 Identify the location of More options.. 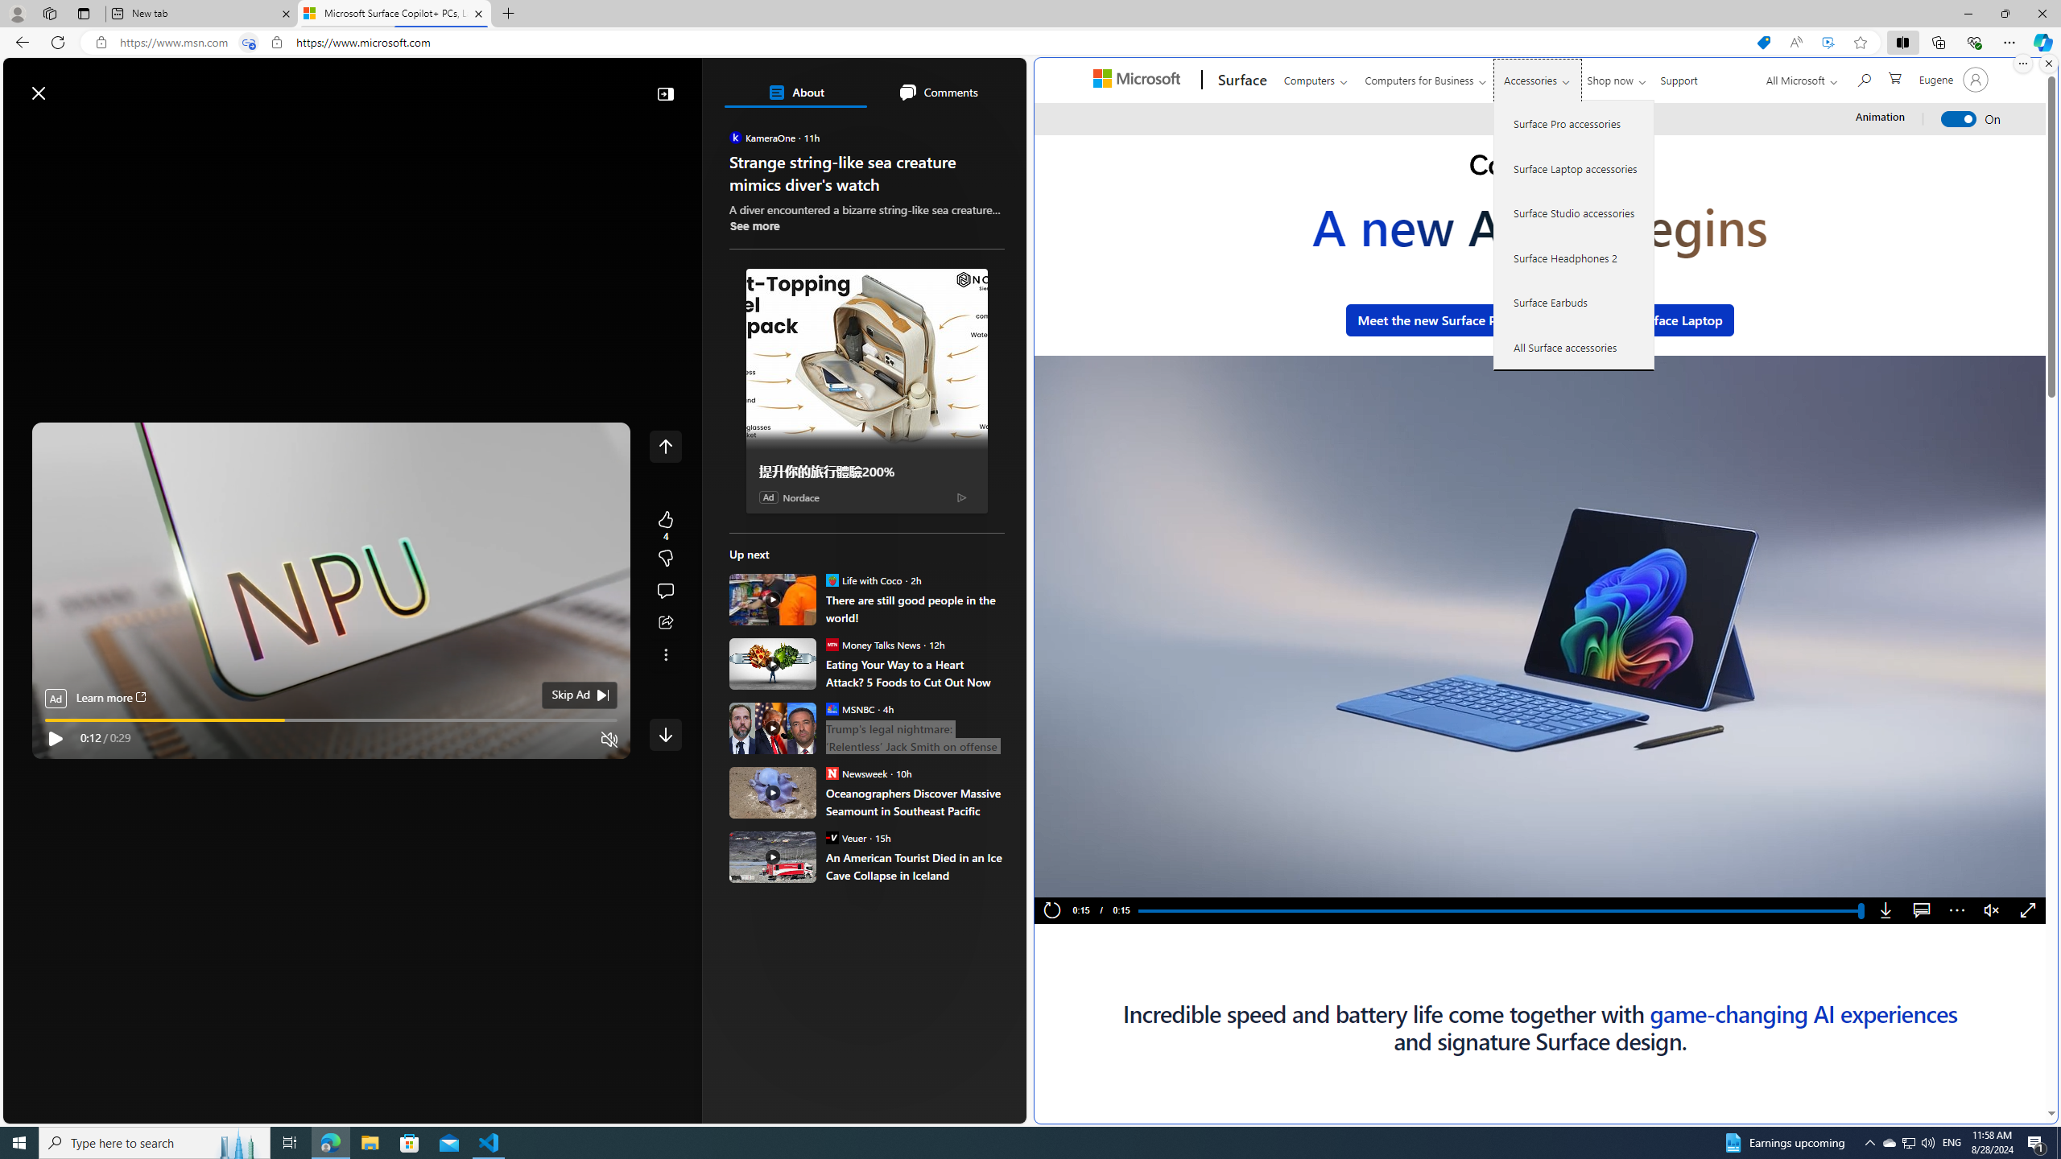
(2022, 64).